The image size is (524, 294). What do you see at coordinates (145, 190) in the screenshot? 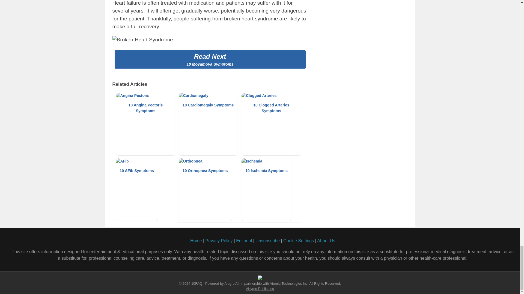
I see `10 AFib Symptoms` at bounding box center [145, 190].